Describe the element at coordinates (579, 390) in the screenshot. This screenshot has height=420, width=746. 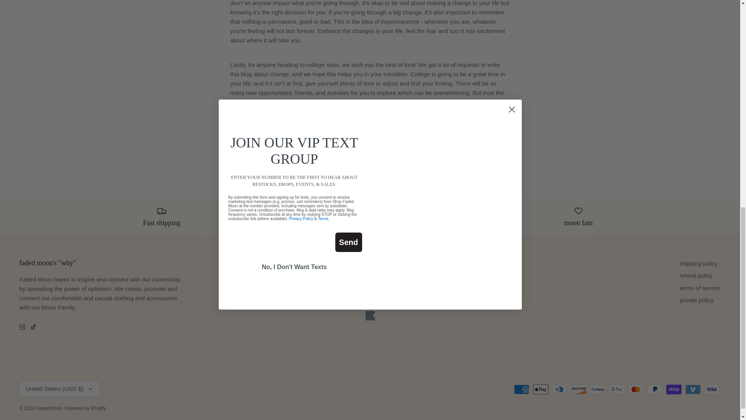
I see `Discover` at that location.